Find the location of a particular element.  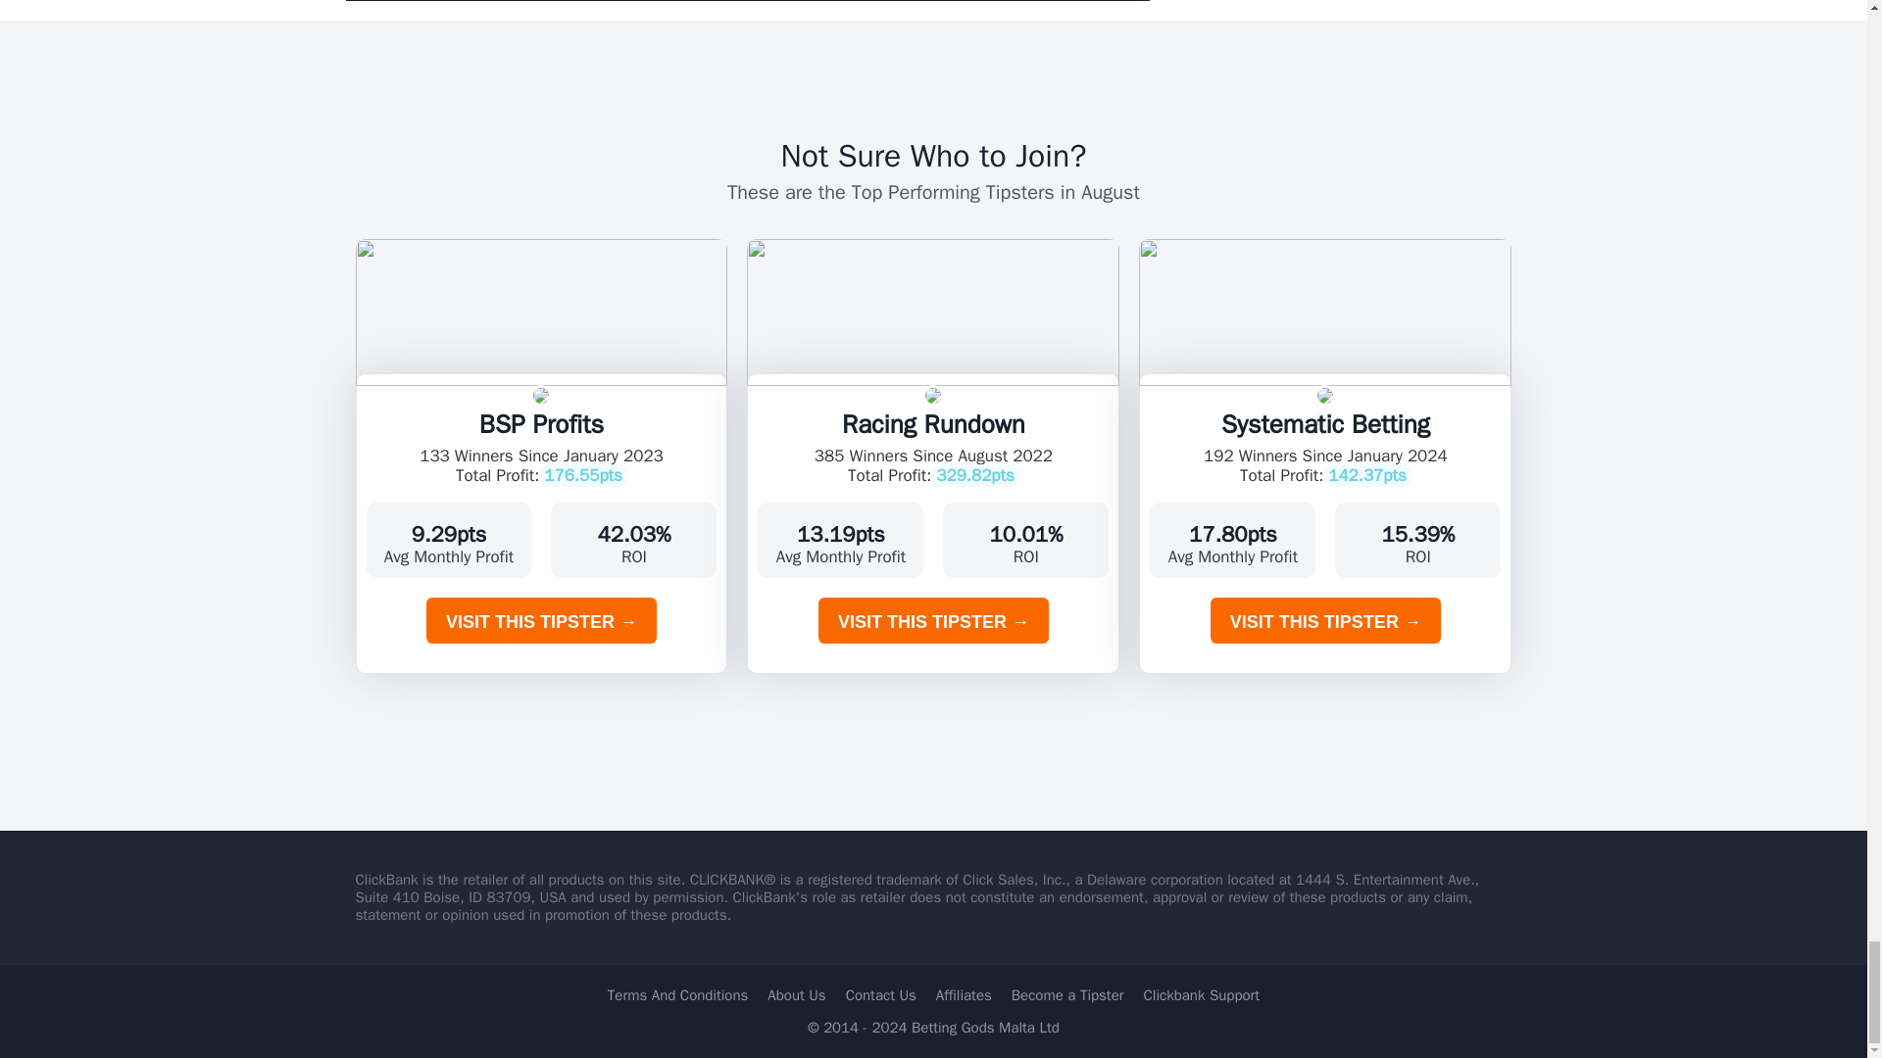

Become a Tipster is located at coordinates (1067, 994).